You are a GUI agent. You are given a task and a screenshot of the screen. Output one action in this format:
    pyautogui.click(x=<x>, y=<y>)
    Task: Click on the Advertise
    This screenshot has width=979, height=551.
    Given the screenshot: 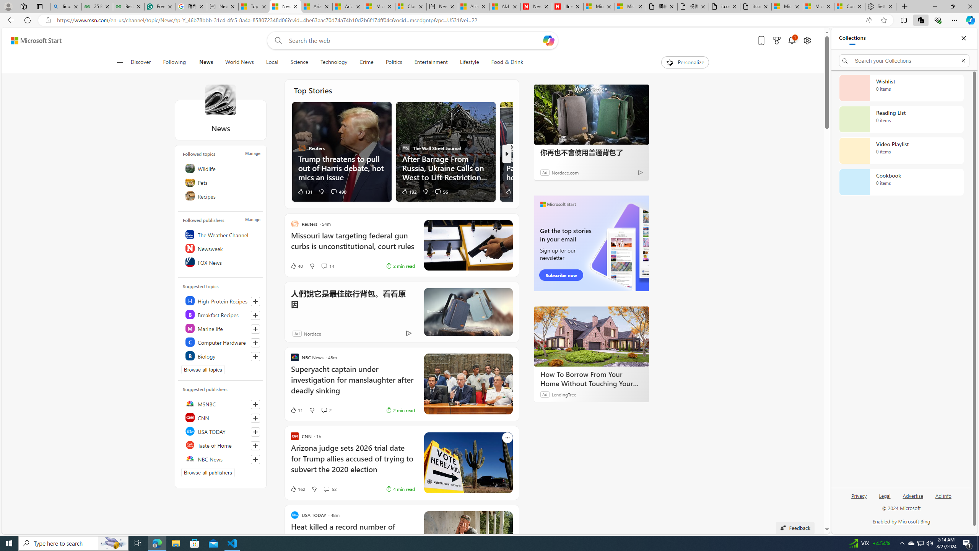 What is the action you would take?
    pyautogui.click(x=913, y=499)
    